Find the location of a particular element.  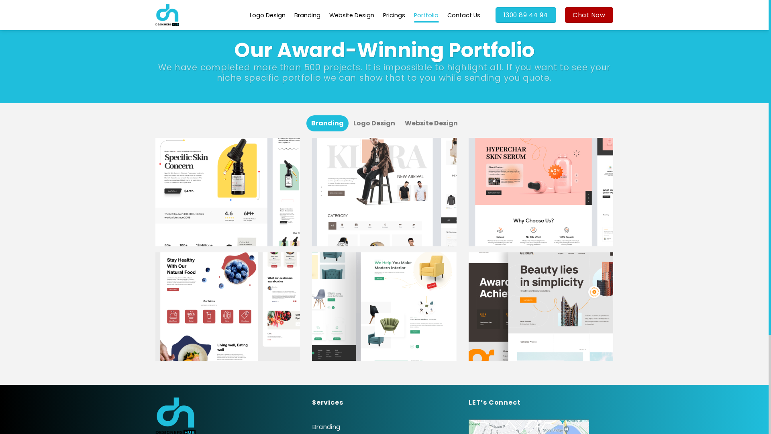

Chat Now is located at coordinates (589, 15).